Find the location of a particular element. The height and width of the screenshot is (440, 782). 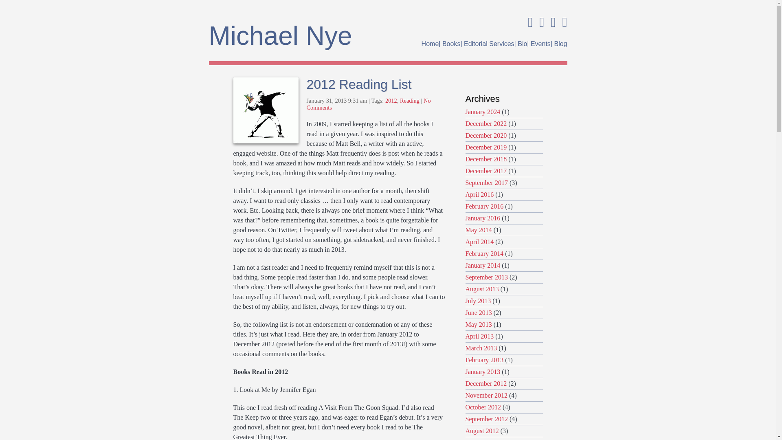

Home is located at coordinates (430, 43).